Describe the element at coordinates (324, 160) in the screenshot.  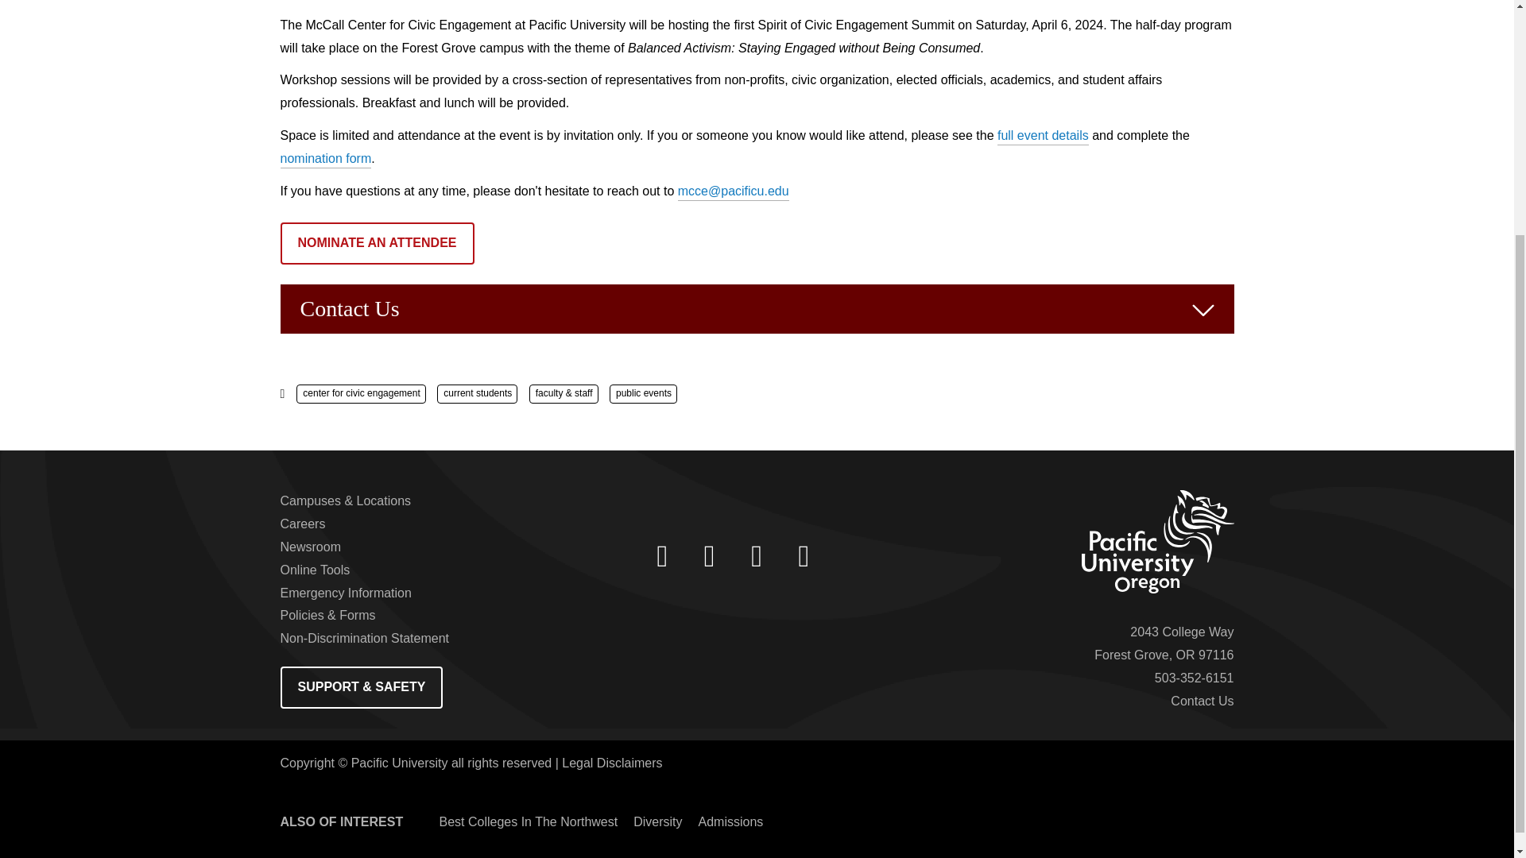
I see `nomination form` at that location.